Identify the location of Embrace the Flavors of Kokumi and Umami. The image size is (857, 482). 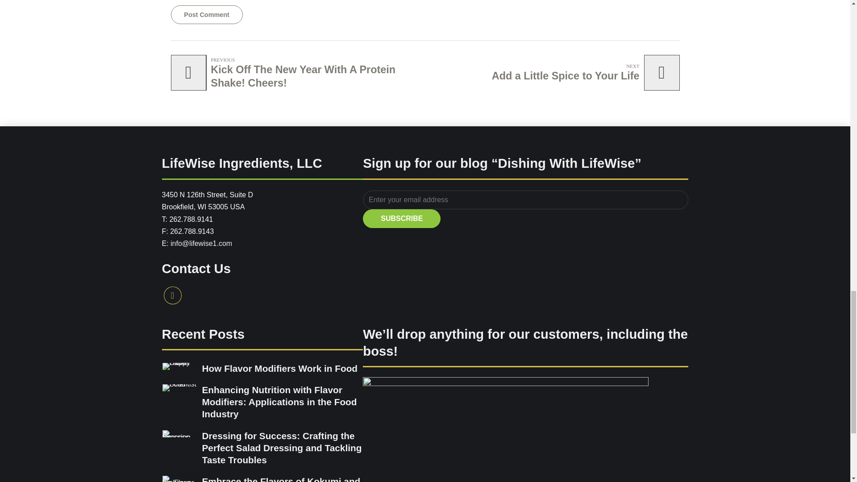
(280, 479).